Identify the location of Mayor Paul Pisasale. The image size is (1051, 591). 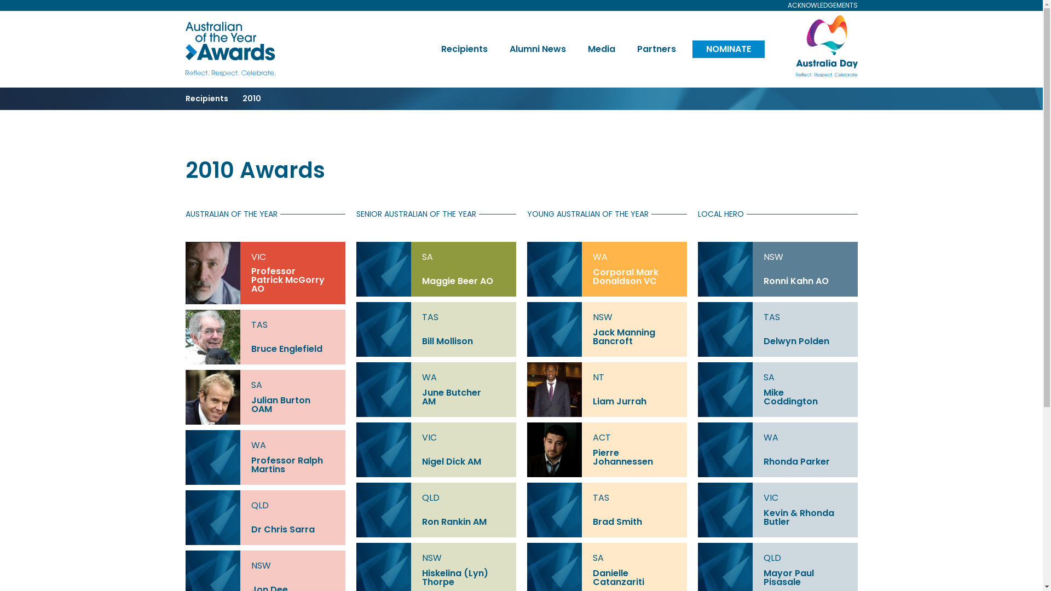
(805, 578).